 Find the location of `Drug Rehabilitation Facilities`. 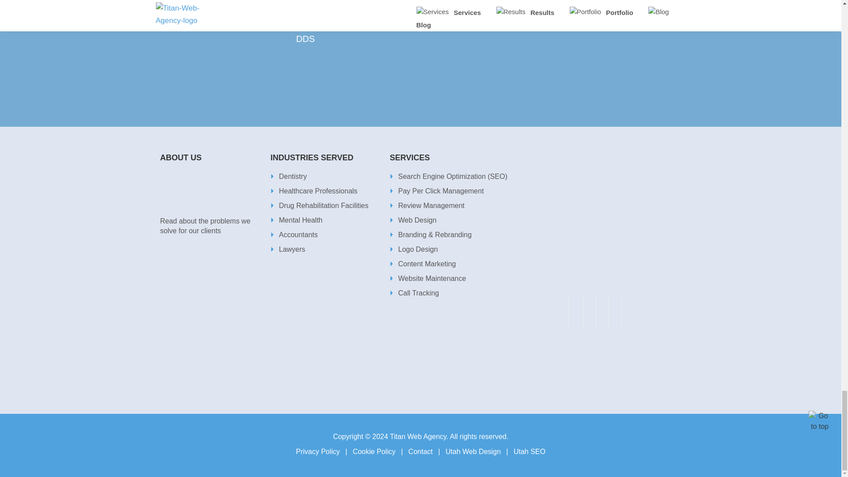

Drug Rehabilitation Facilities is located at coordinates (319, 205).